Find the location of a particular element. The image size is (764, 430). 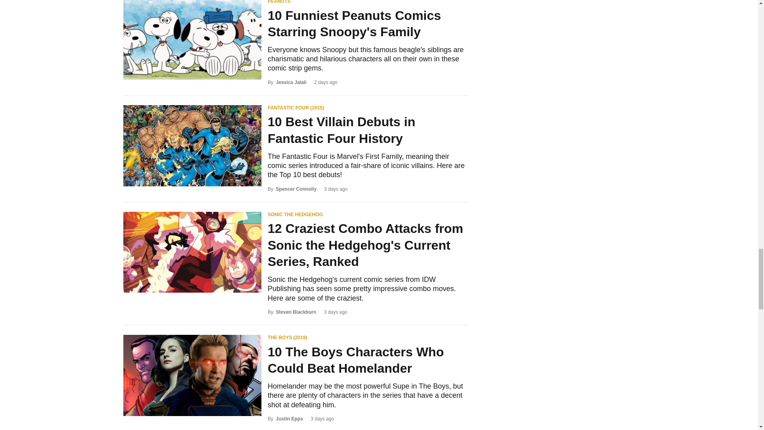

Posts by Spencer Connolly is located at coordinates (296, 189).